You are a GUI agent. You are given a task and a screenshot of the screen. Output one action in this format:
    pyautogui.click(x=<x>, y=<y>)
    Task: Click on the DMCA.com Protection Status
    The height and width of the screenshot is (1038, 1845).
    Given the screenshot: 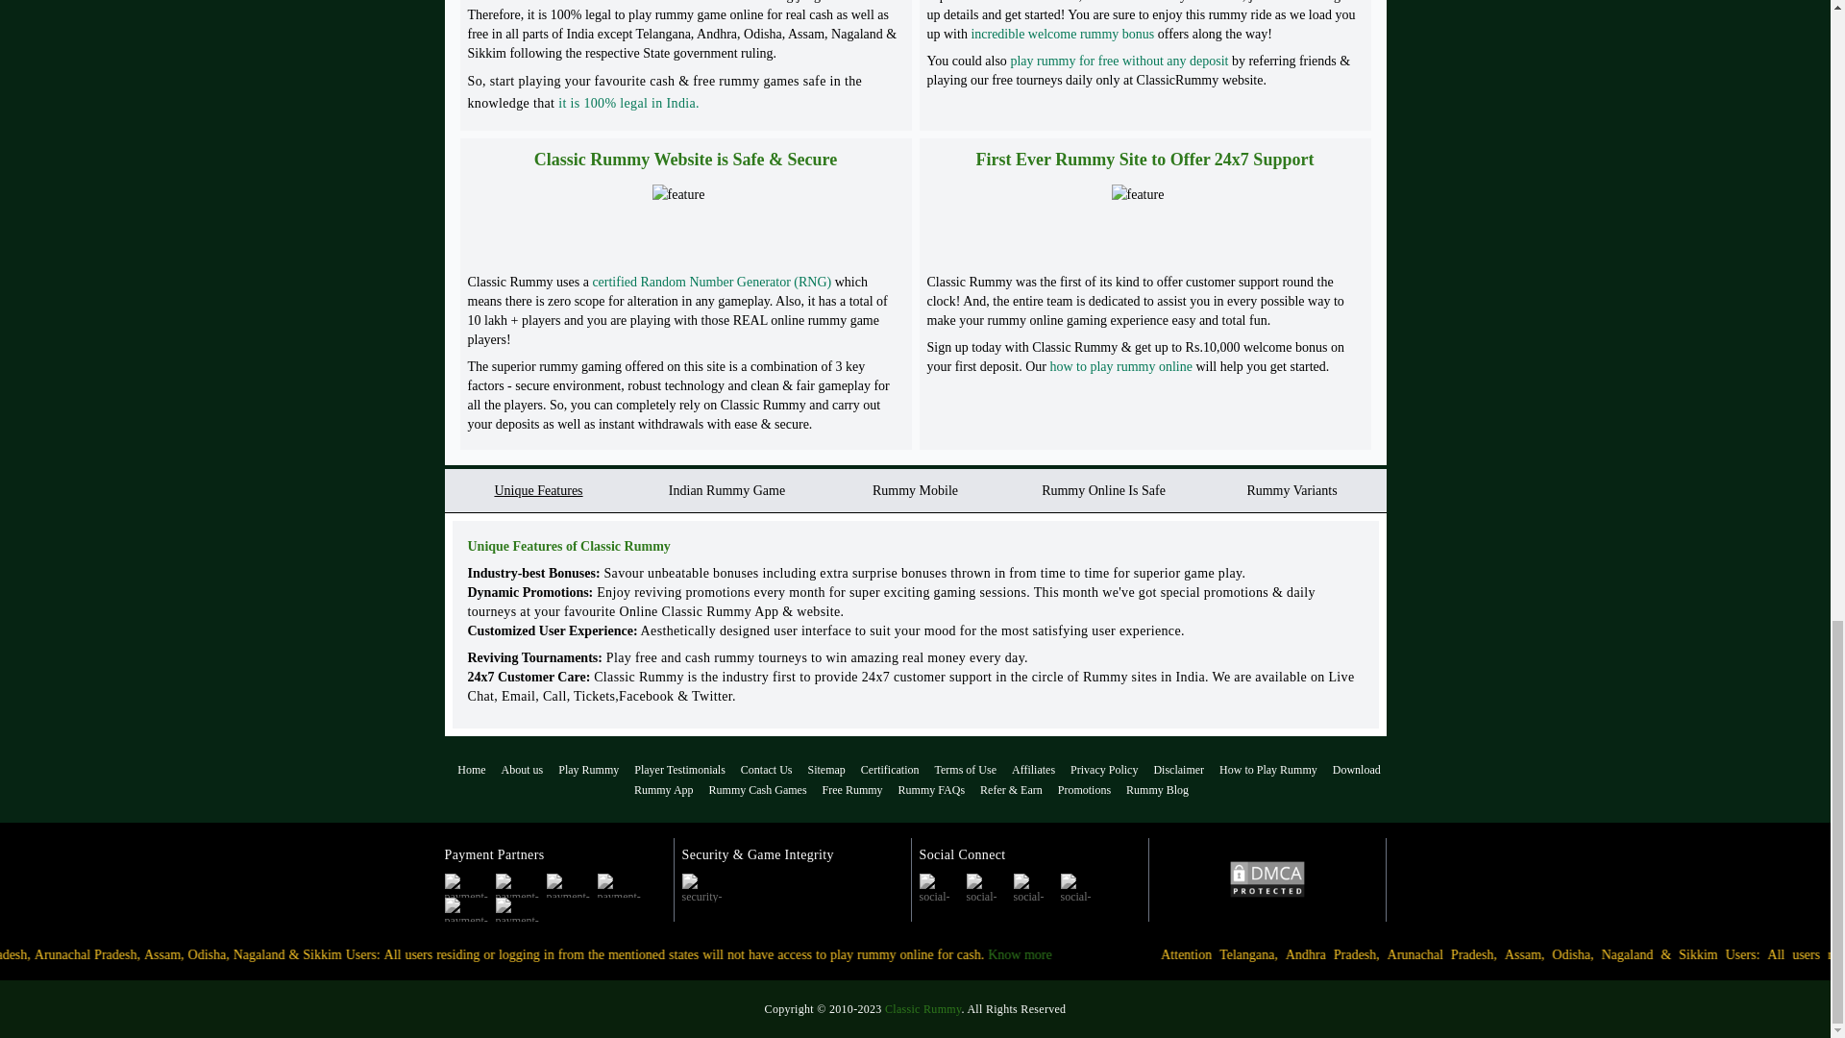 What is the action you would take?
    pyautogui.click(x=1267, y=879)
    